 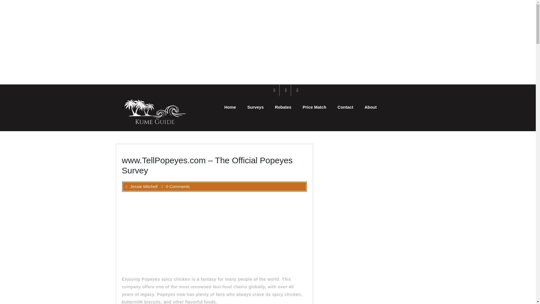 I want to click on Rebates, so click(x=283, y=107).